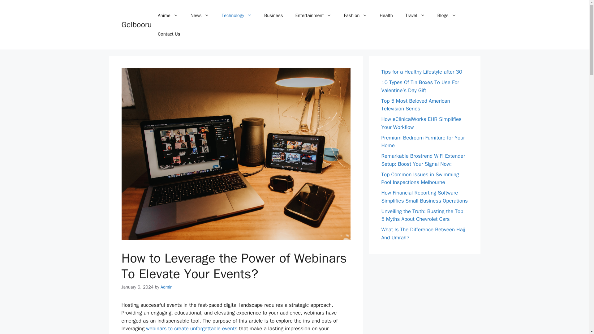 The width and height of the screenshot is (594, 334). What do you see at coordinates (423, 141) in the screenshot?
I see `Premium Bedroom Furniture for Your Home` at bounding box center [423, 141].